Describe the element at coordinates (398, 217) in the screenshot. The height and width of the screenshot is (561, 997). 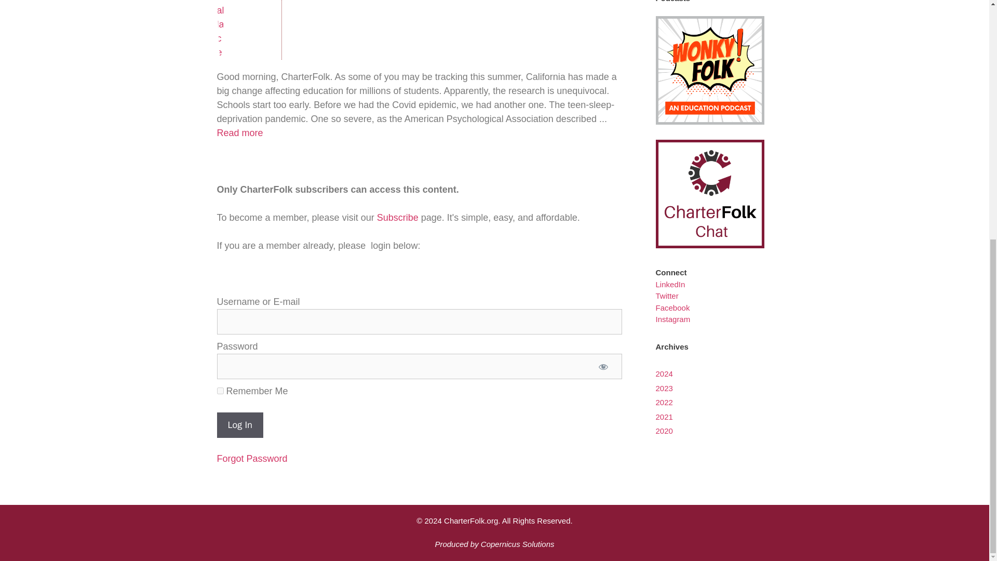
I see `Subscribe` at that location.